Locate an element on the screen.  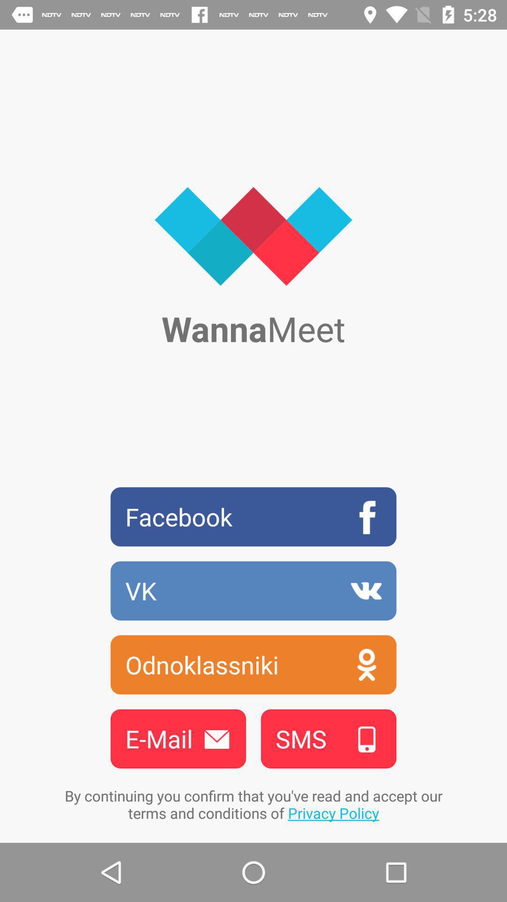
flip until the by continuing you item is located at coordinates (253, 804).